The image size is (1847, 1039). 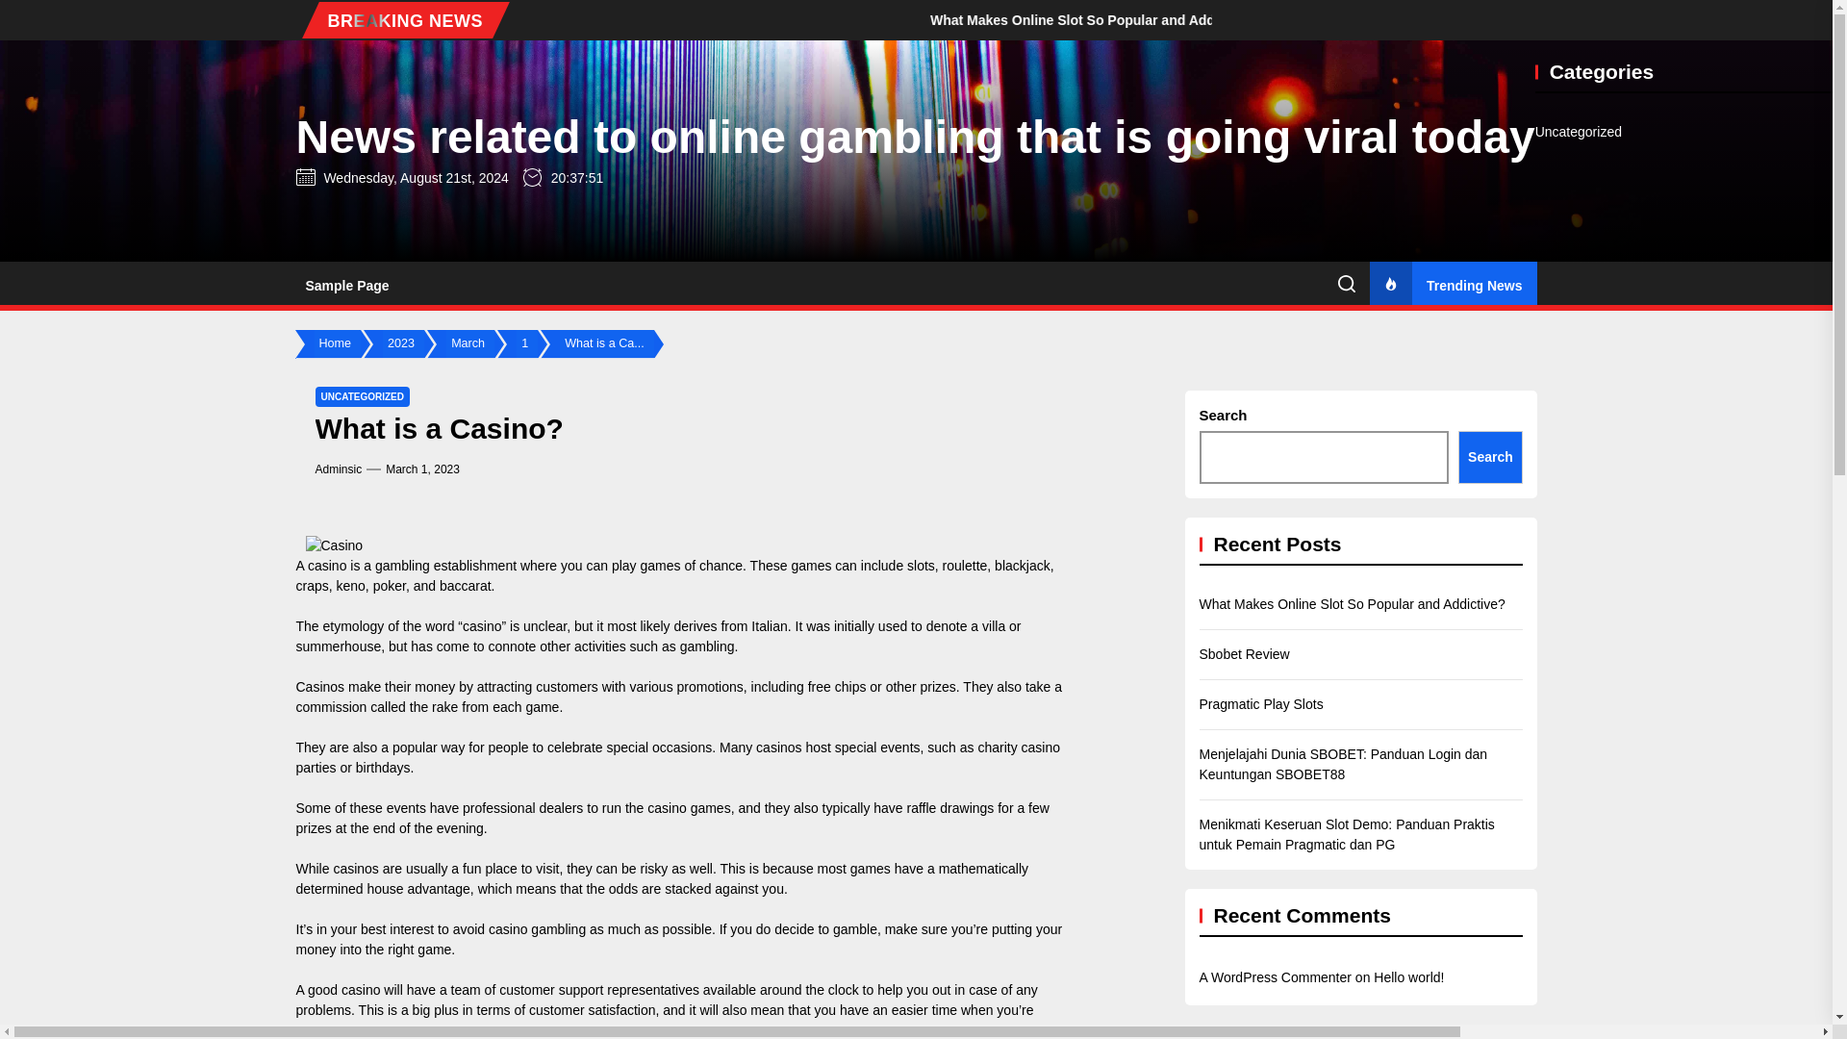 I want to click on News related to online gambling that is going viral today, so click(x=915, y=137).